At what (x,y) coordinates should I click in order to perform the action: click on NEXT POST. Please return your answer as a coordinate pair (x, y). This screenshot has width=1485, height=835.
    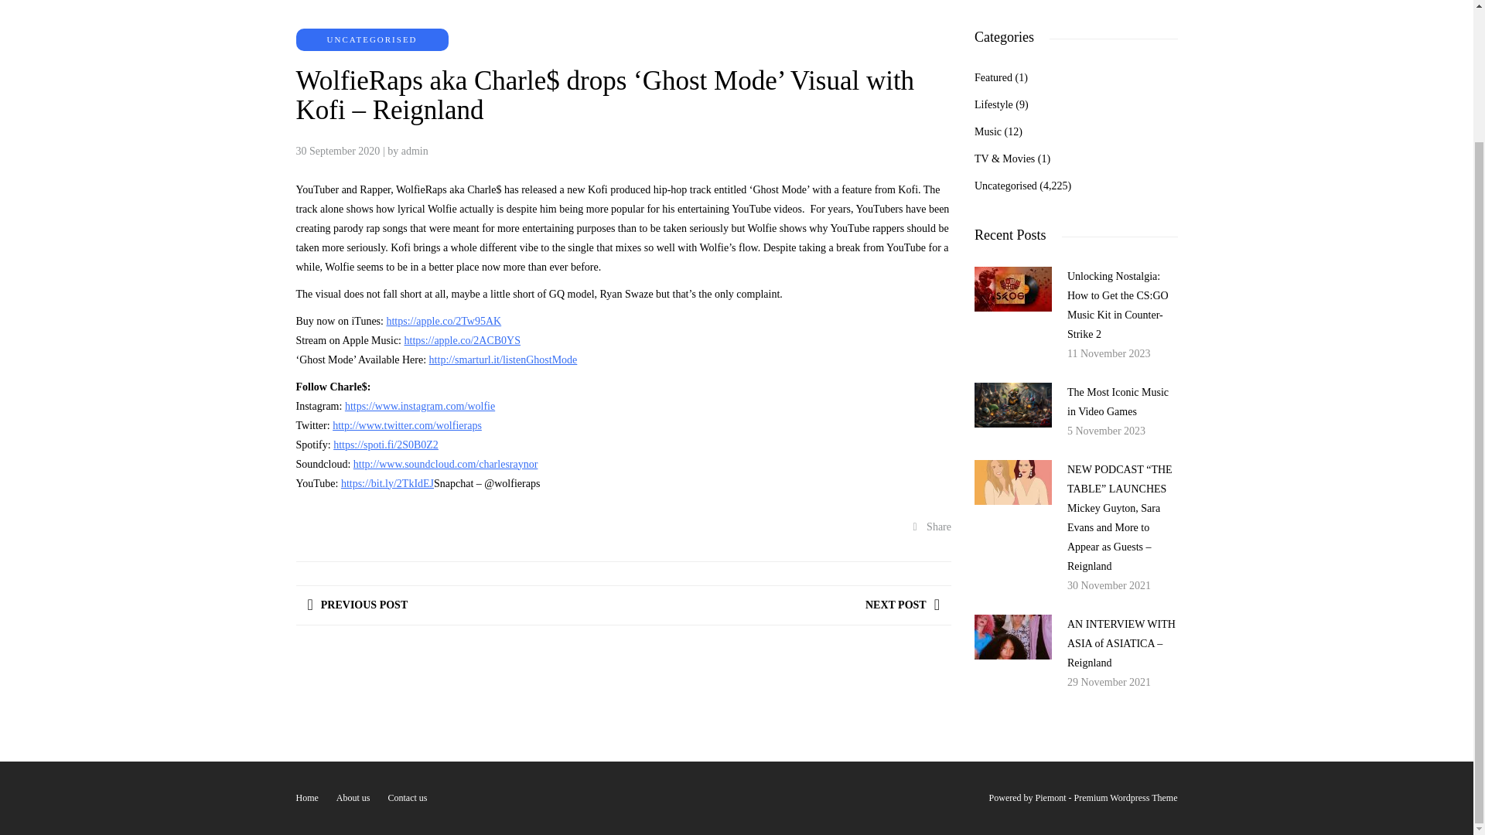
    Looking at the image, I should click on (903, 605).